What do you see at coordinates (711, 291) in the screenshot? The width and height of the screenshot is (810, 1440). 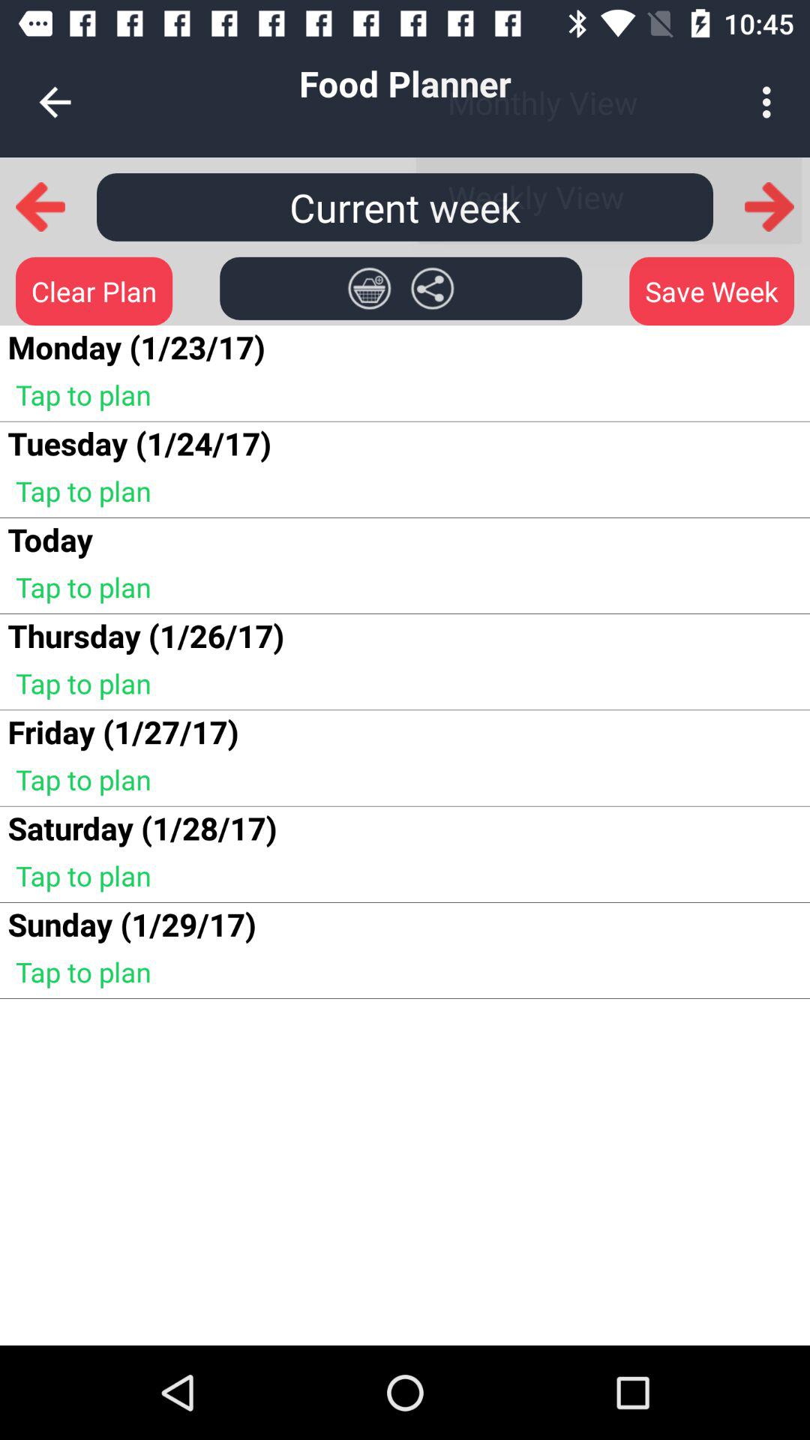 I see `turn on the save week icon` at bounding box center [711, 291].